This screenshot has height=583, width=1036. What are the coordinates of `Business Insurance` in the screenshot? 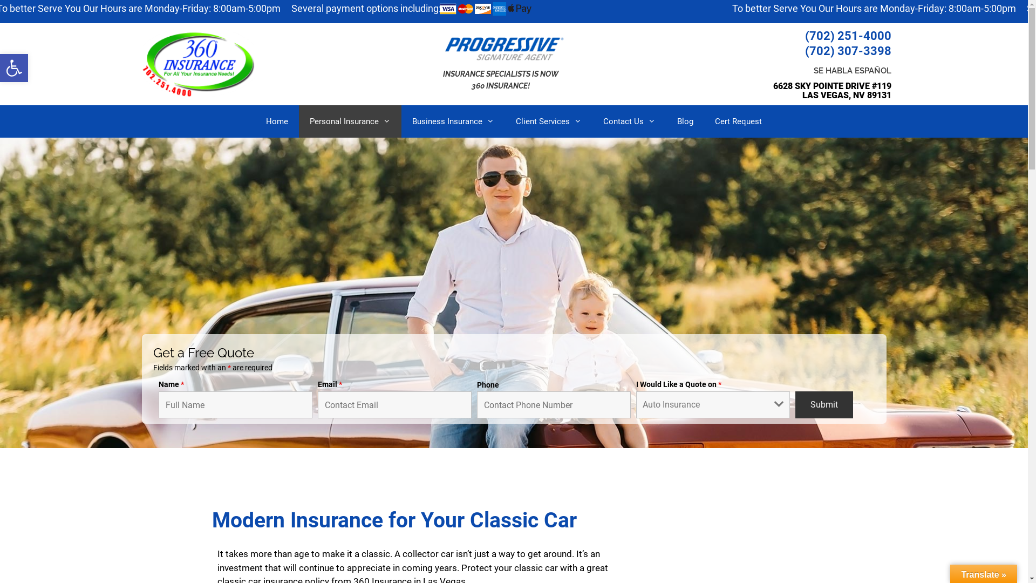 It's located at (453, 121).